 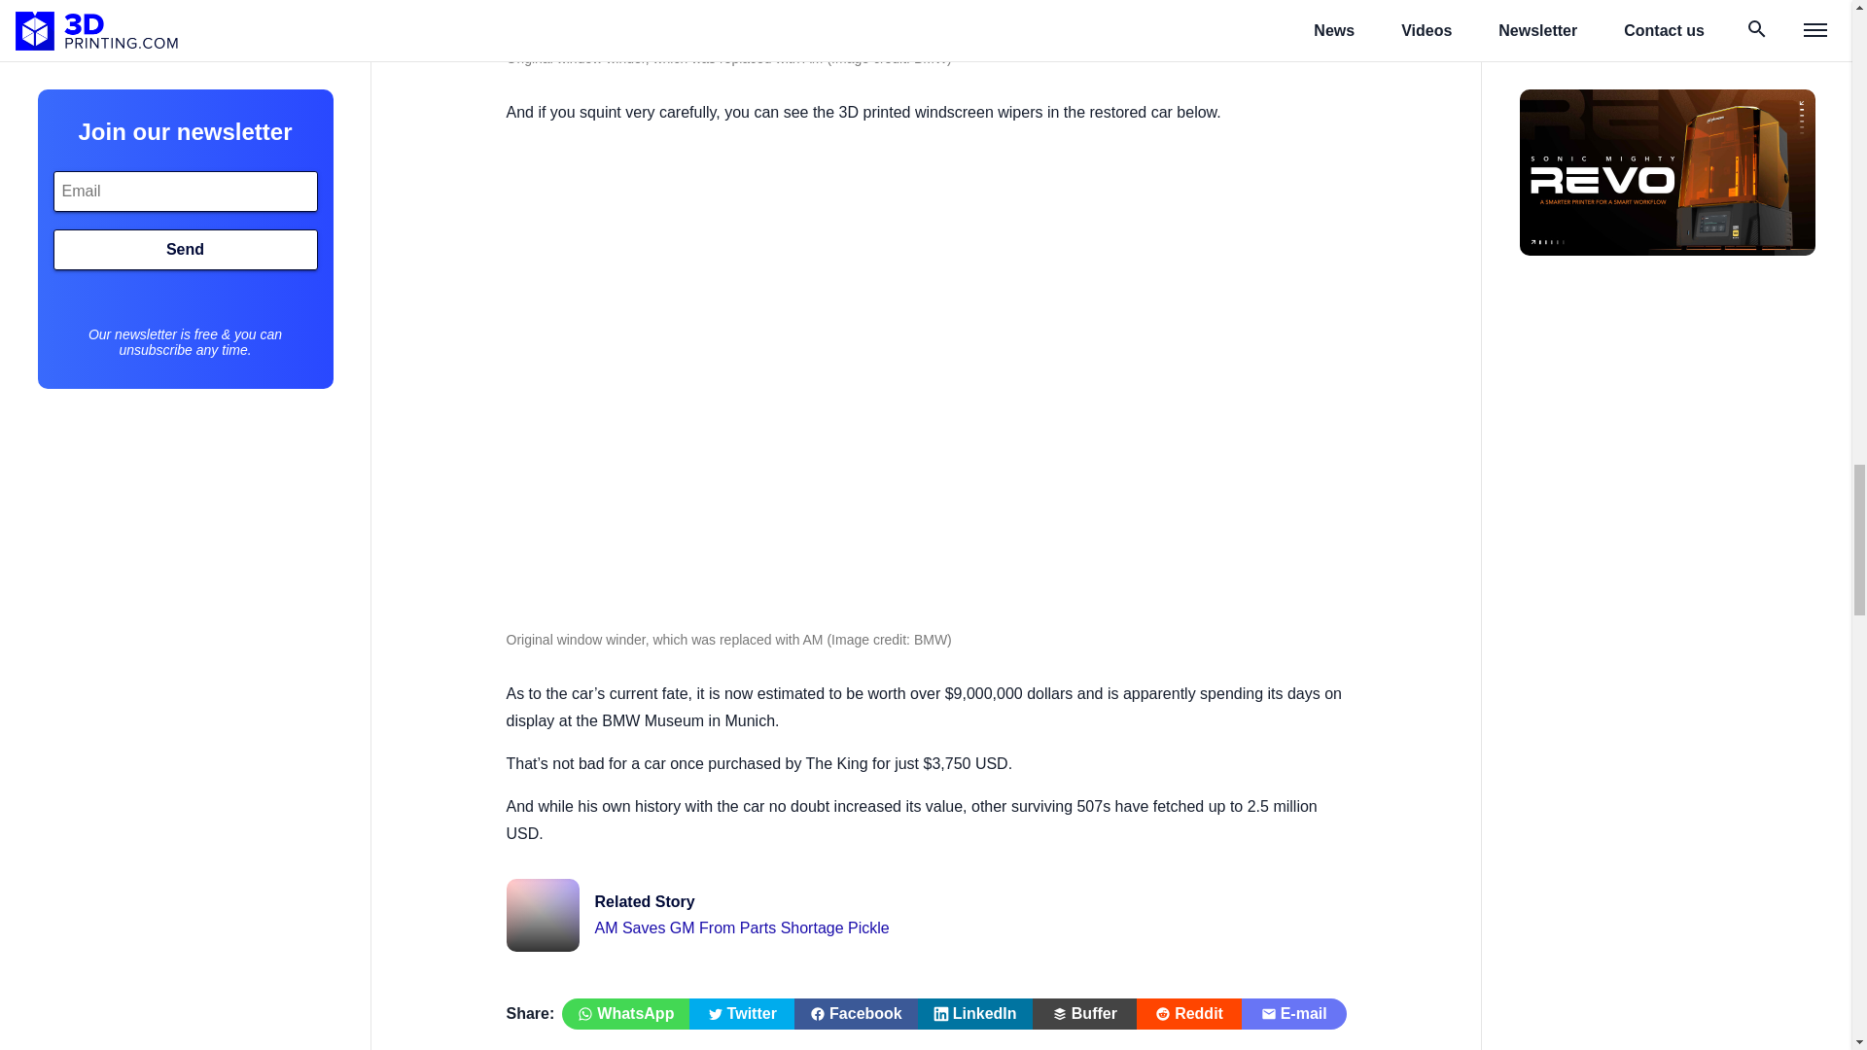 I want to click on WhatsApp, so click(x=624, y=1014).